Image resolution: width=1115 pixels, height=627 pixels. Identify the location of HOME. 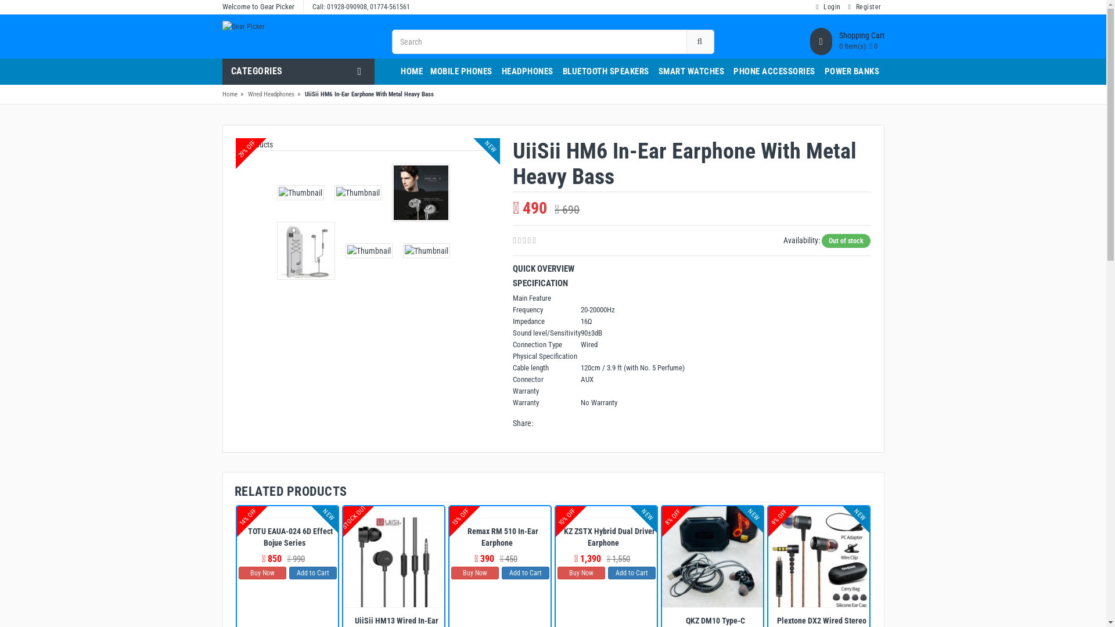
(412, 72).